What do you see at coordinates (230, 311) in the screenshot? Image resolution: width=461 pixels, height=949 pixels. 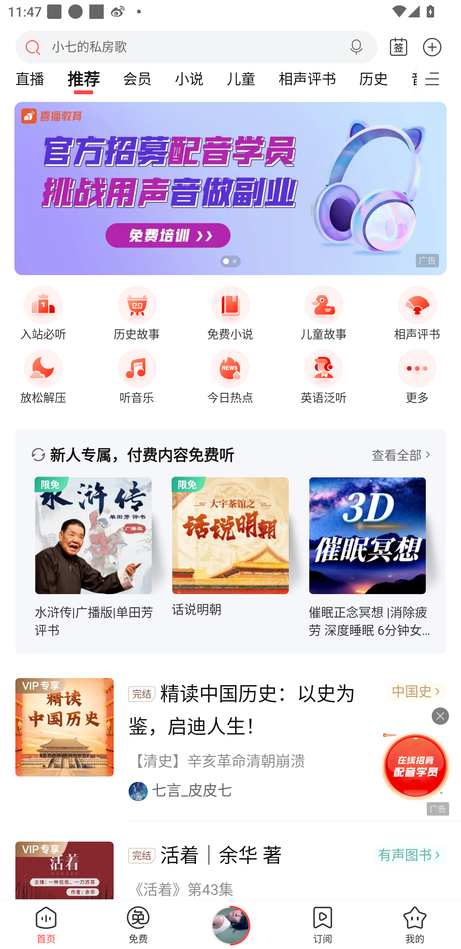 I see `免费小说` at bounding box center [230, 311].